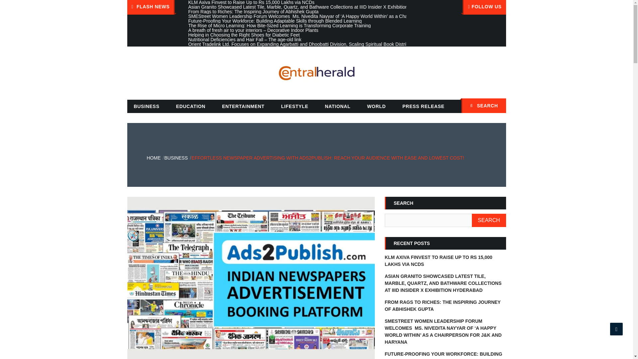  What do you see at coordinates (489, 220) in the screenshot?
I see `SEARCH` at bounding box center [489, 220].